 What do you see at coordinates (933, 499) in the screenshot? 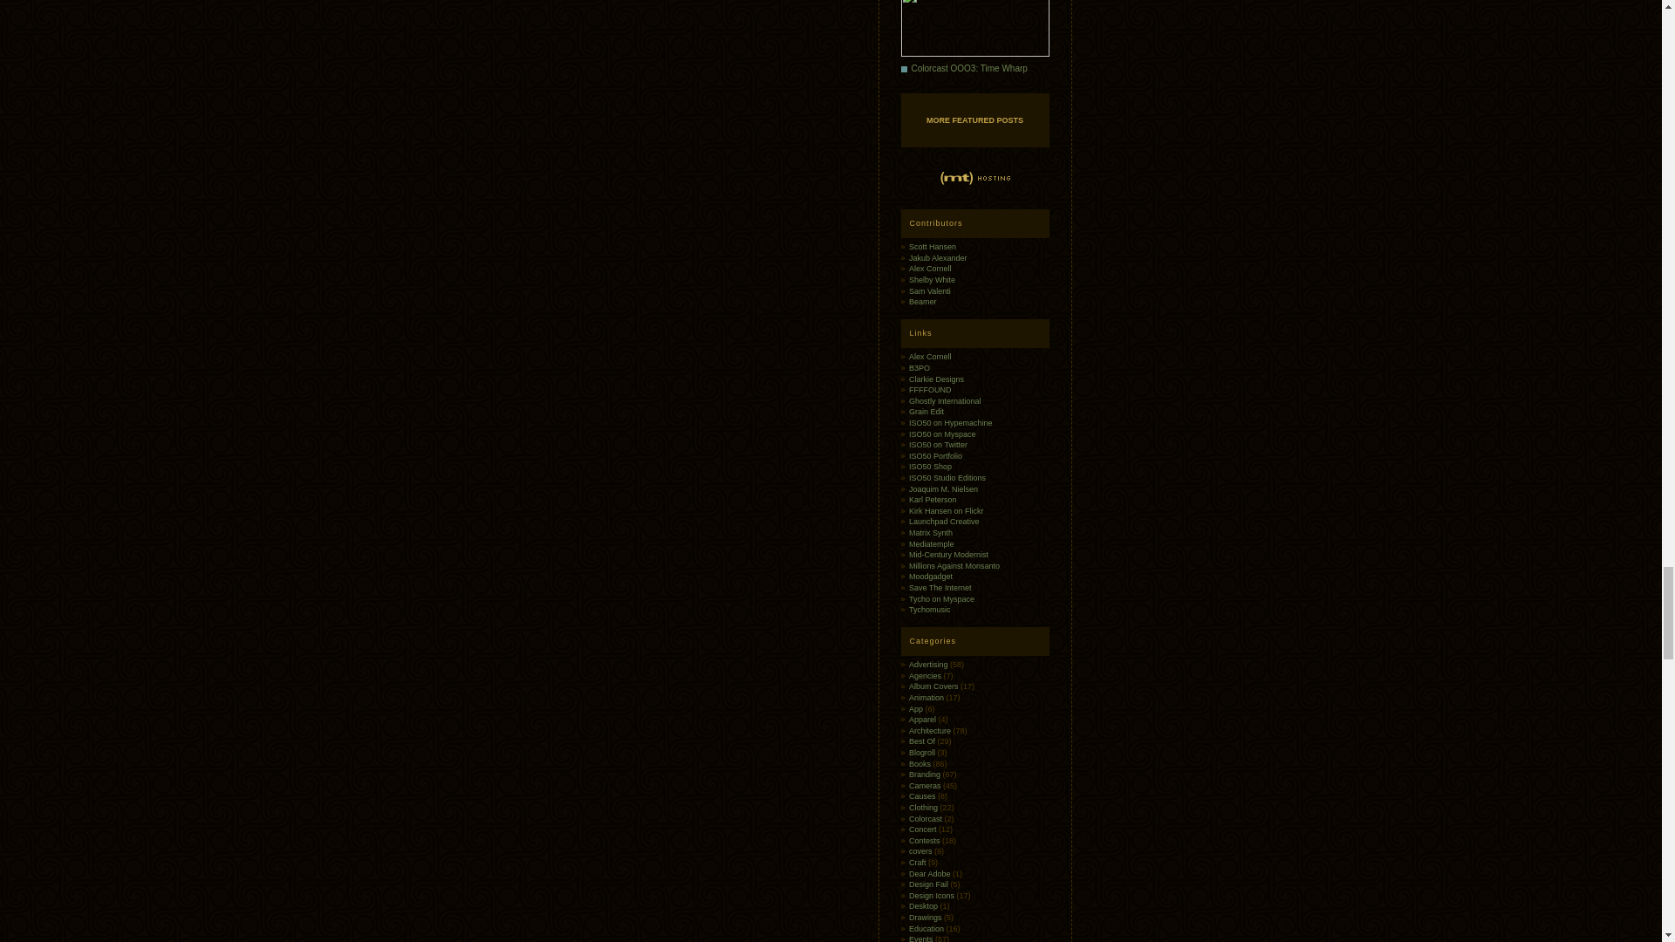
I see `Karl helps out with the technical aspects of the blog.` at bounding box center [933, 499].